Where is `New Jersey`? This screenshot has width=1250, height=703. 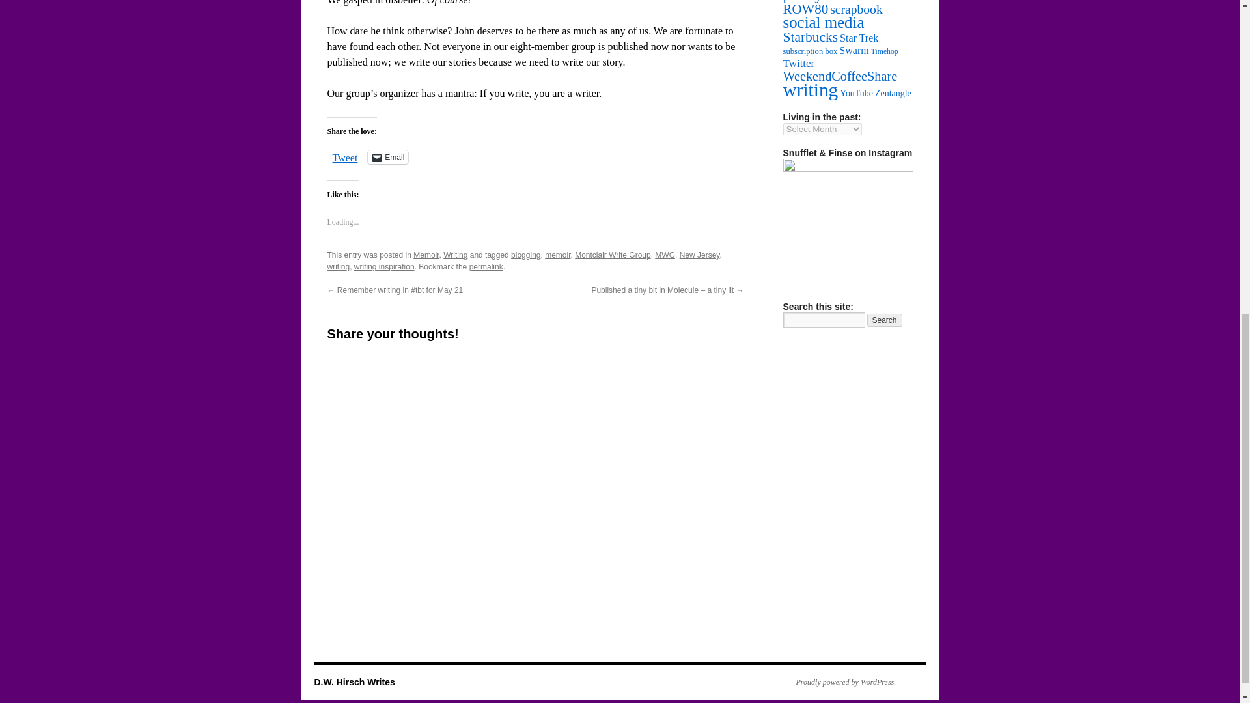
New Jersey is located at coordinates (699, 255).